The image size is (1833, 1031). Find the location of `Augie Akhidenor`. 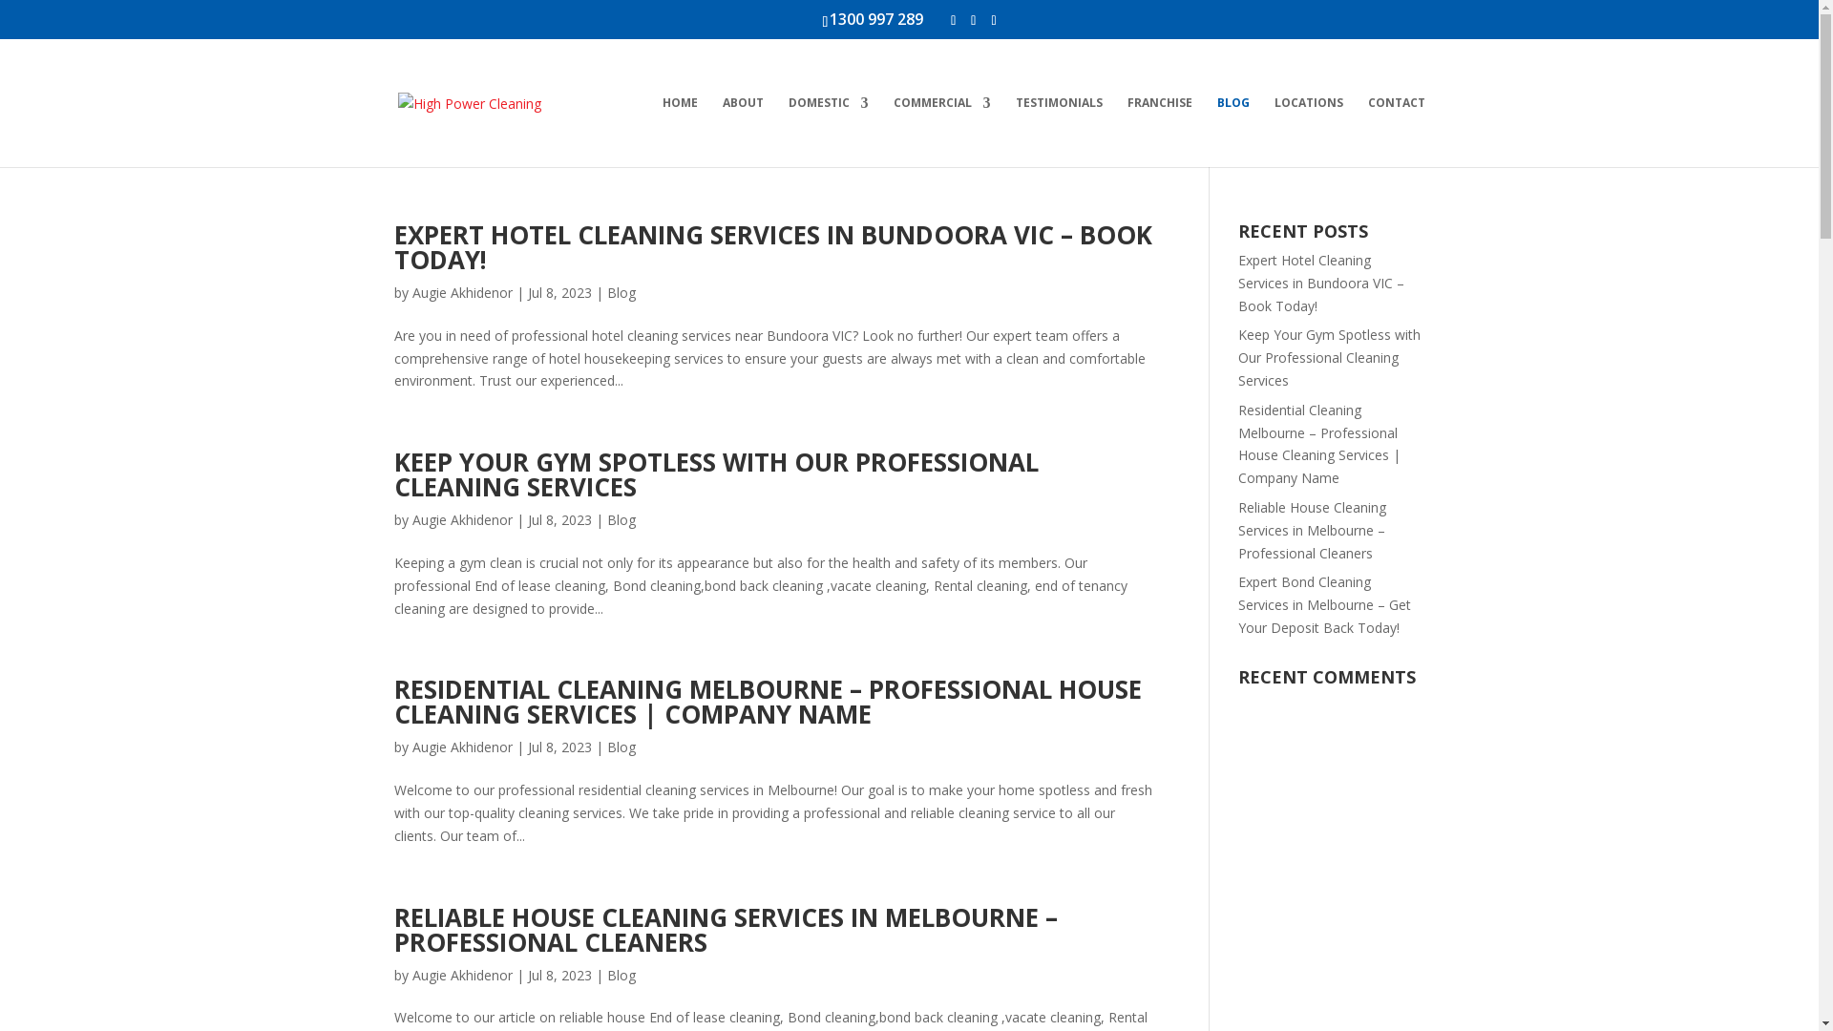

Augie Akhidenor is located at coordinates (462, 747).